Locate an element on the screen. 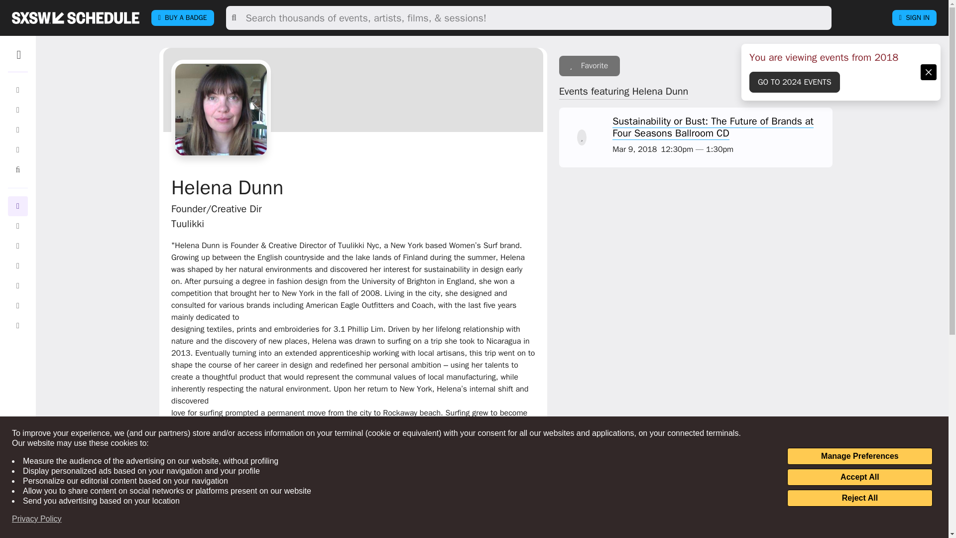 This screenshot has width=956, height=538. Sign In to add to your favorites. is located at coordinates (590, 66).